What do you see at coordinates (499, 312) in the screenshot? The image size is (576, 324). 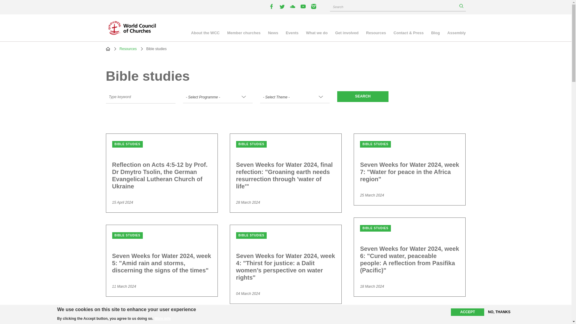 I see `NO, THANKS` at bounding box center [499, 312].